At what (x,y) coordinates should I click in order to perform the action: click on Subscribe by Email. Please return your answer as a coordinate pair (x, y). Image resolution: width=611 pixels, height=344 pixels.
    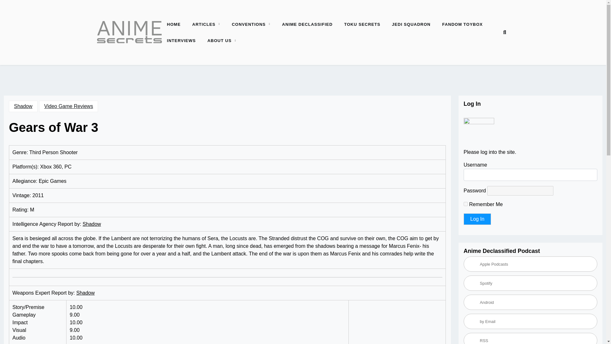
    Looking at the image, I should click on (530, 321).